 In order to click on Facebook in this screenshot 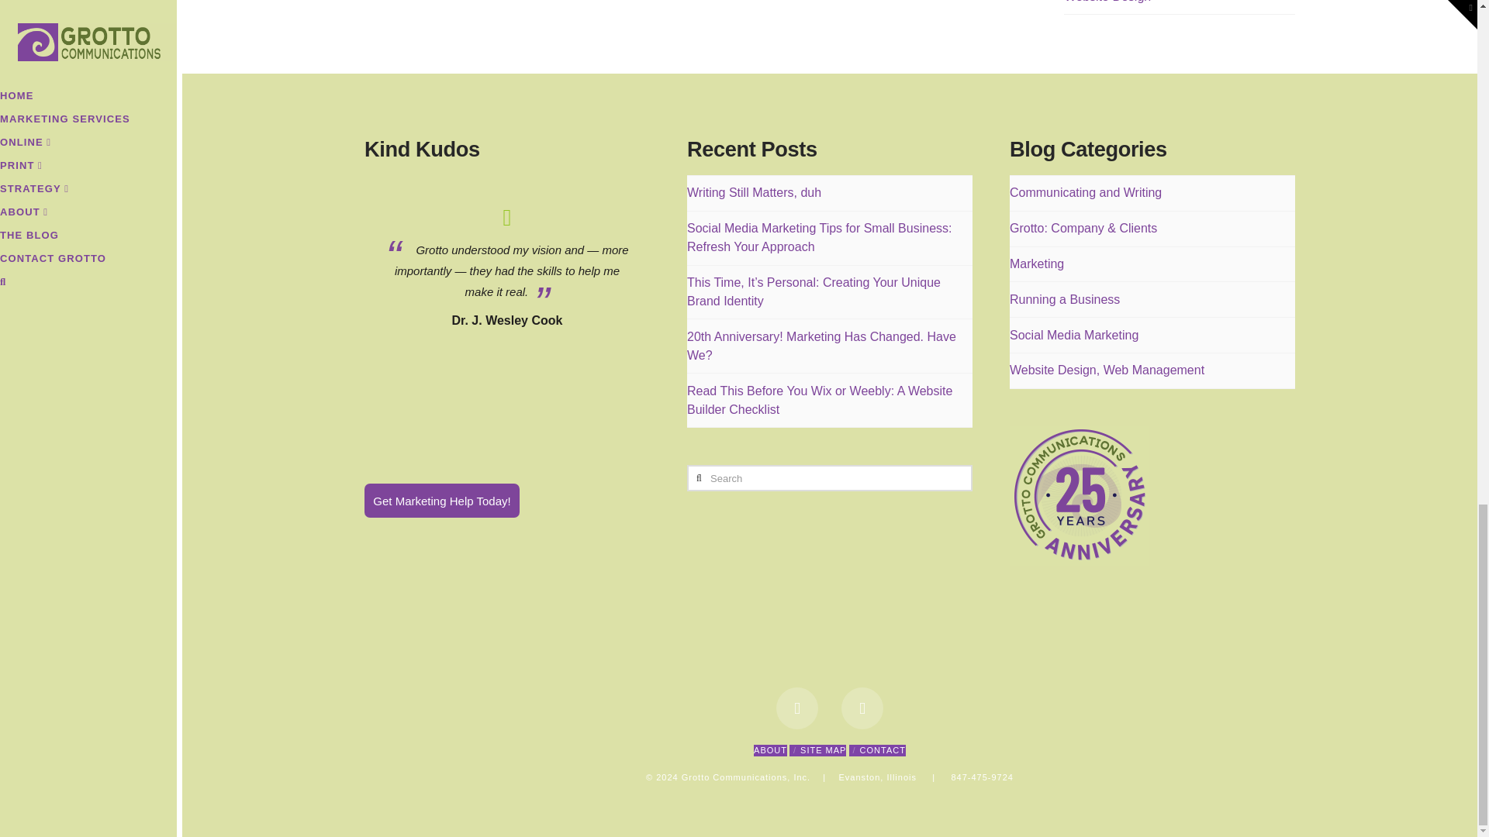, I will do `click(796, 708)`.